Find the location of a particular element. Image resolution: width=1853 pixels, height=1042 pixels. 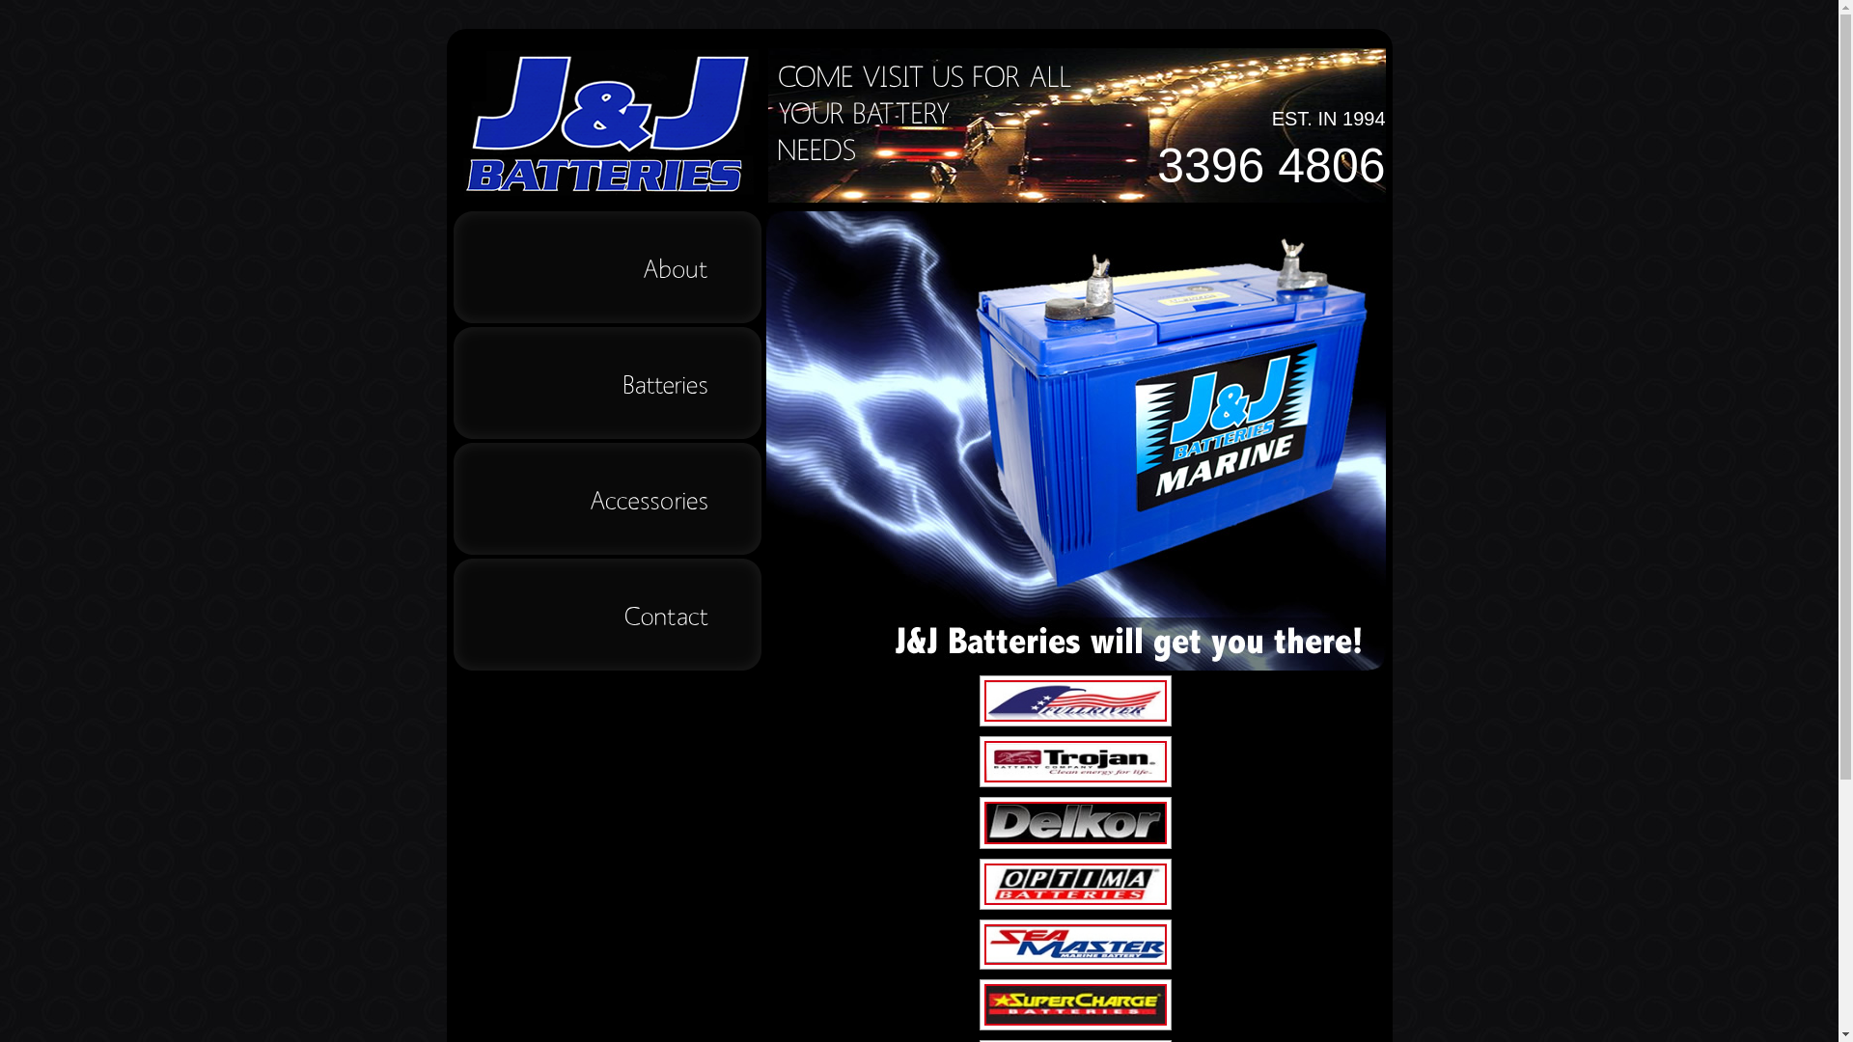

Super Charge is located at coordinates (1075, 1004).